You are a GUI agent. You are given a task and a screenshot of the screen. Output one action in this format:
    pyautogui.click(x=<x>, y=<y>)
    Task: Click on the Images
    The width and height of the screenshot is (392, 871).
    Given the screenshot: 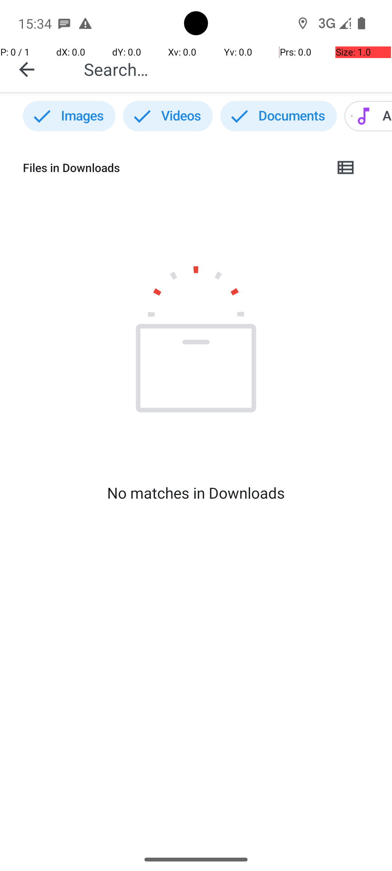 What is the action you would take?
    pyautogui.click(x=69, y=116)
    